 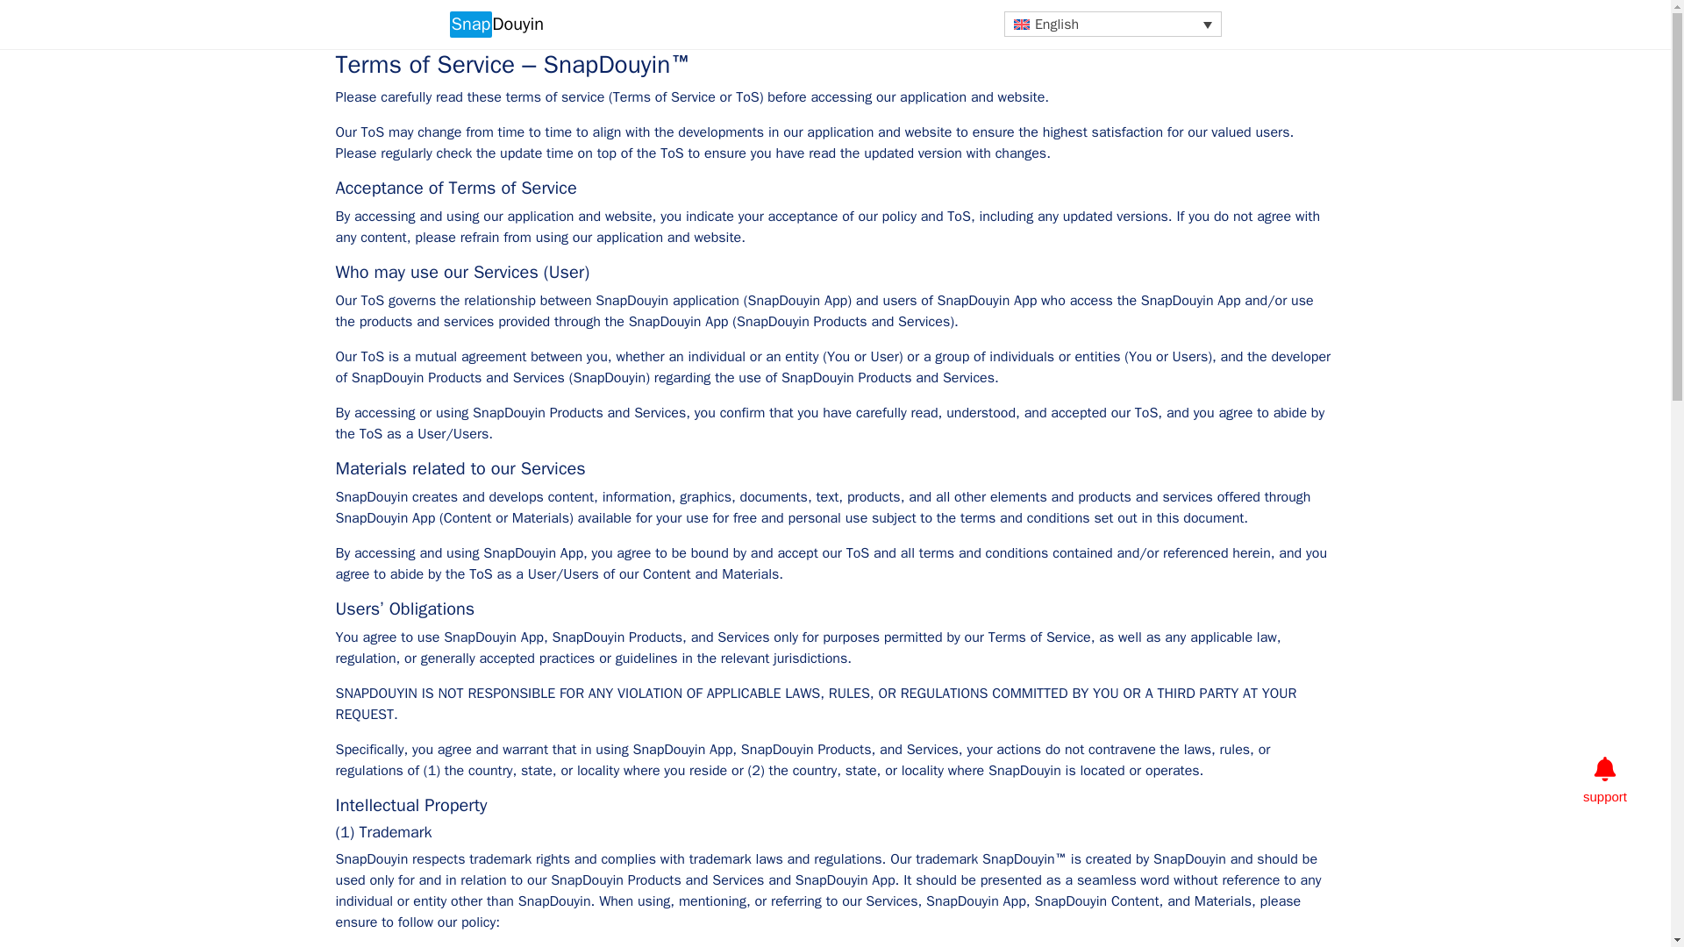 I want to click on SnapDouyin, so click(x=496, y=25).